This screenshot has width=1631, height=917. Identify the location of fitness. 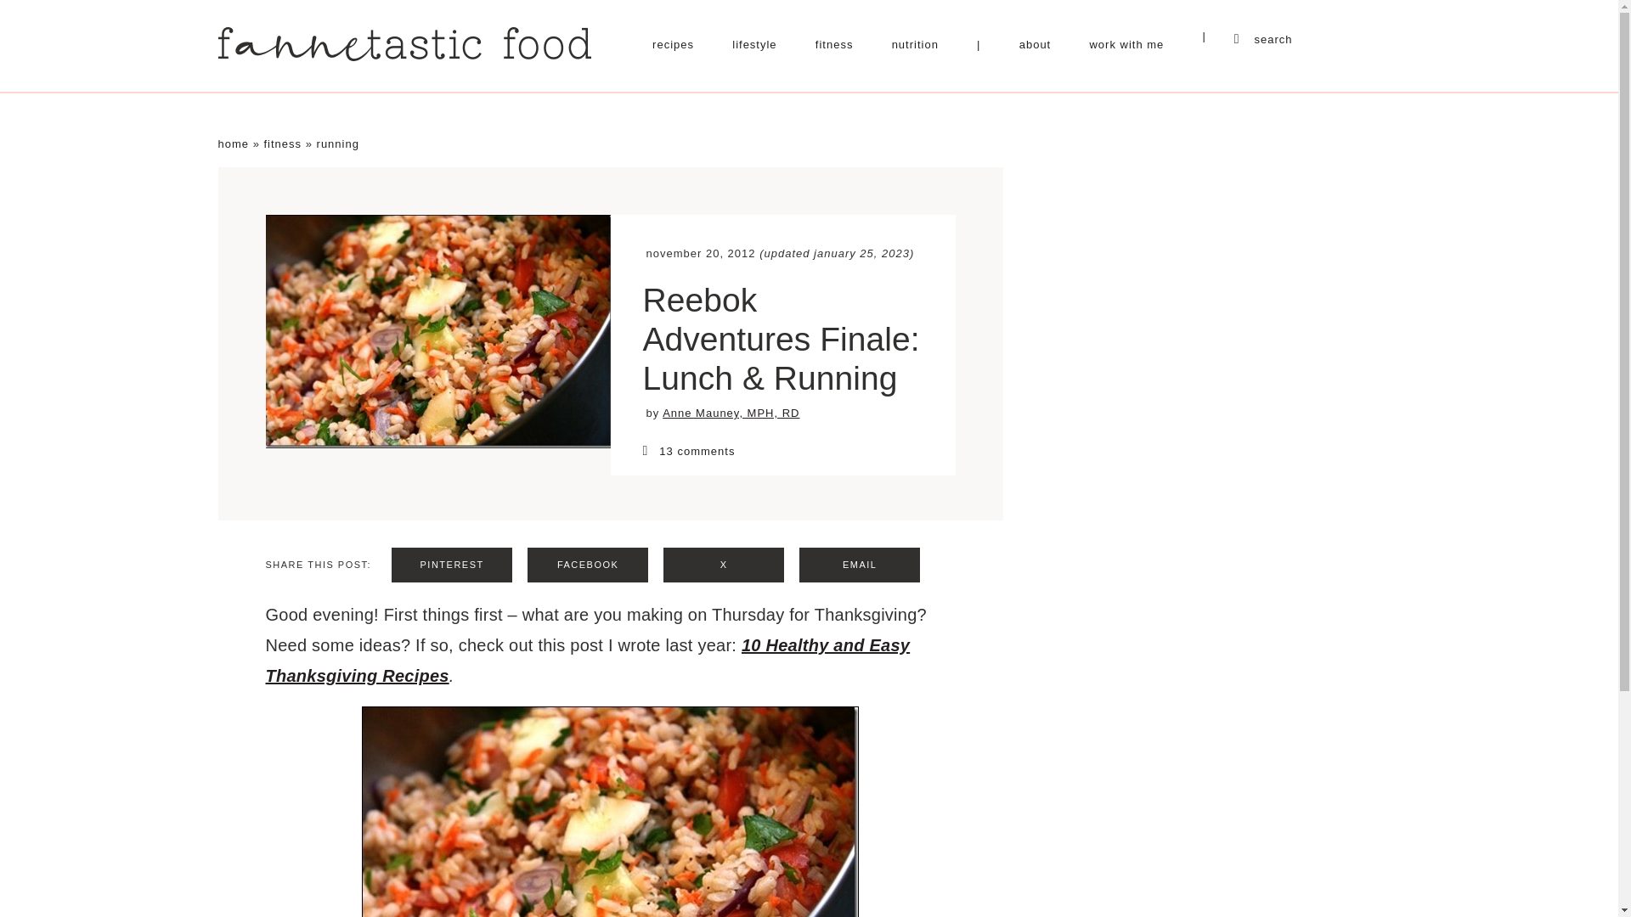
(282, 144).